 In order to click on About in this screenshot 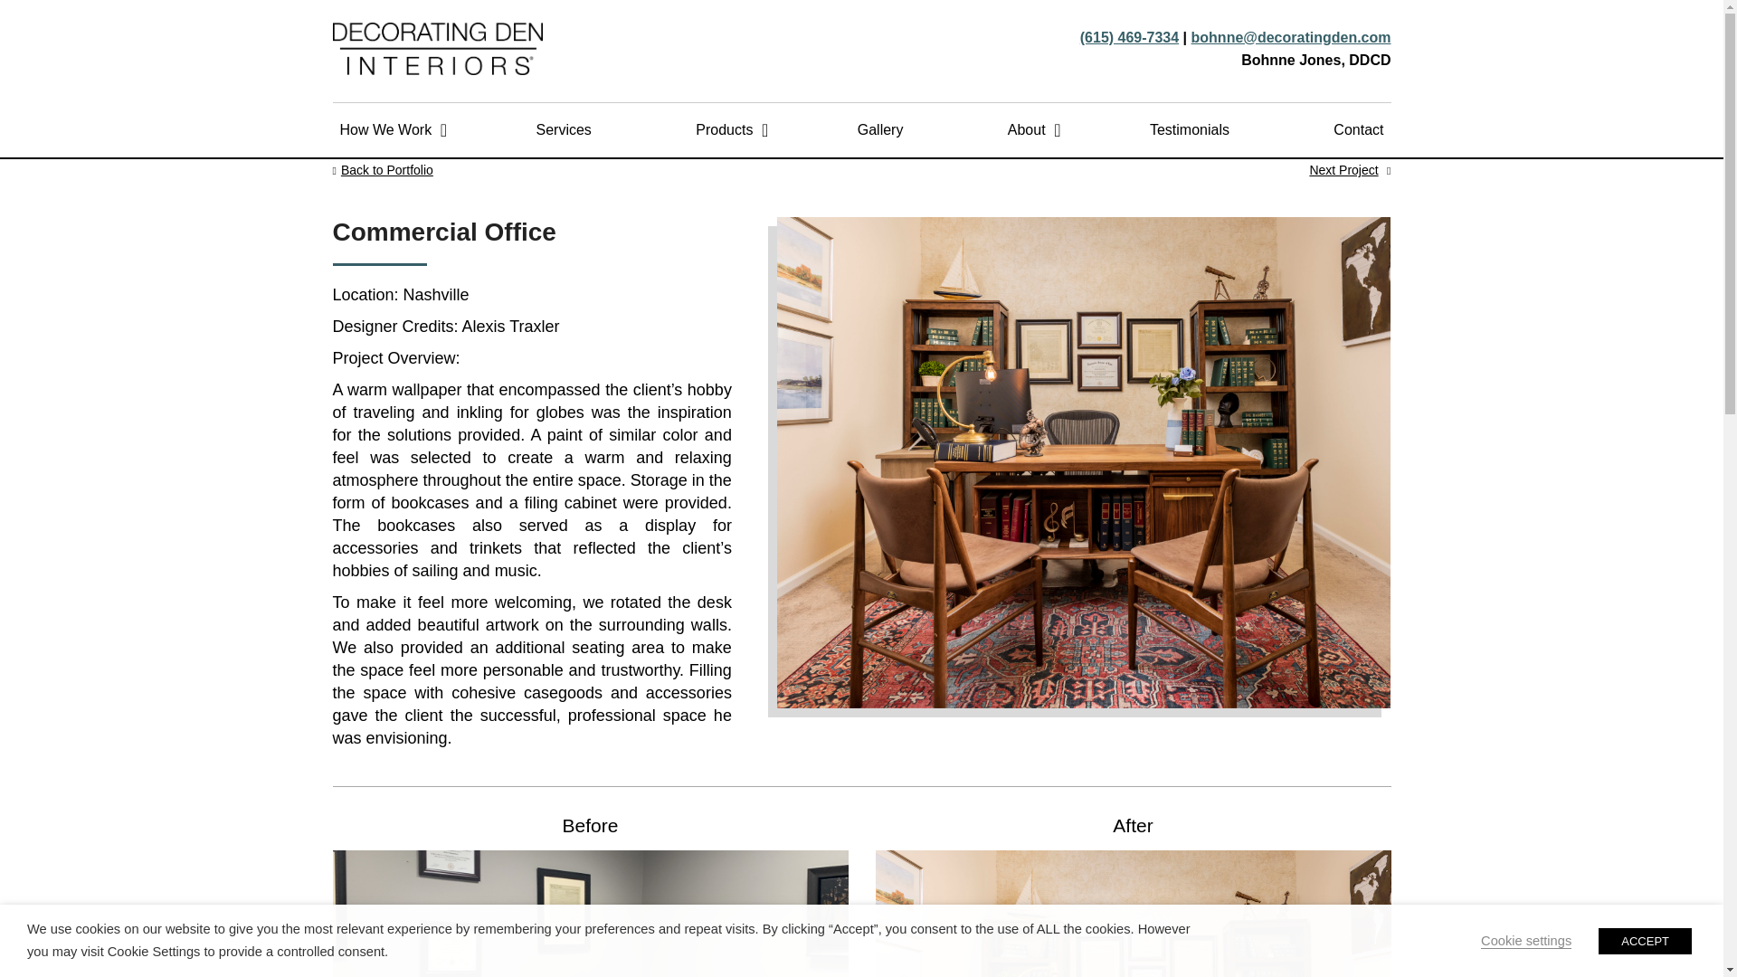, I will do `click(1026, 130)`.